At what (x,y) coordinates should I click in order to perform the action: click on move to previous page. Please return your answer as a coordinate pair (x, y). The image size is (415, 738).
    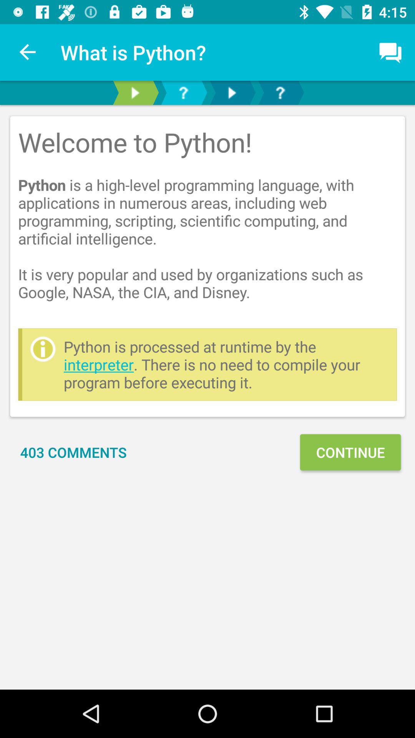
    Looking at the image, I should click on (135, 93).